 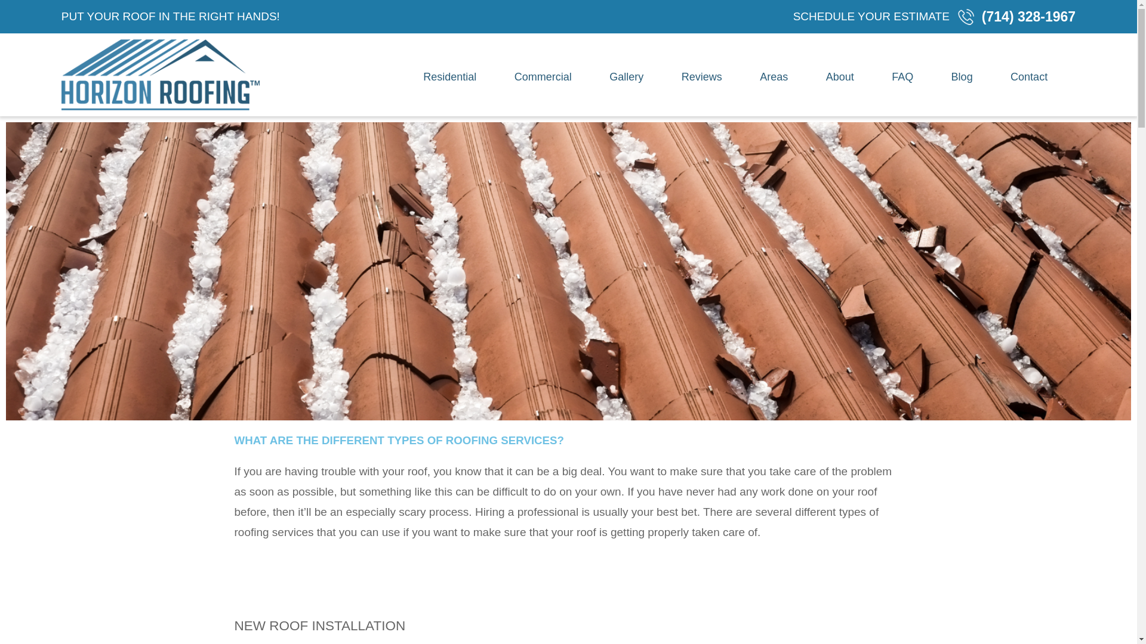 What do you see at coordinates (161, 74) in the screenshot?
I see `Horizon Roofing` at bounding box center [161, 74].